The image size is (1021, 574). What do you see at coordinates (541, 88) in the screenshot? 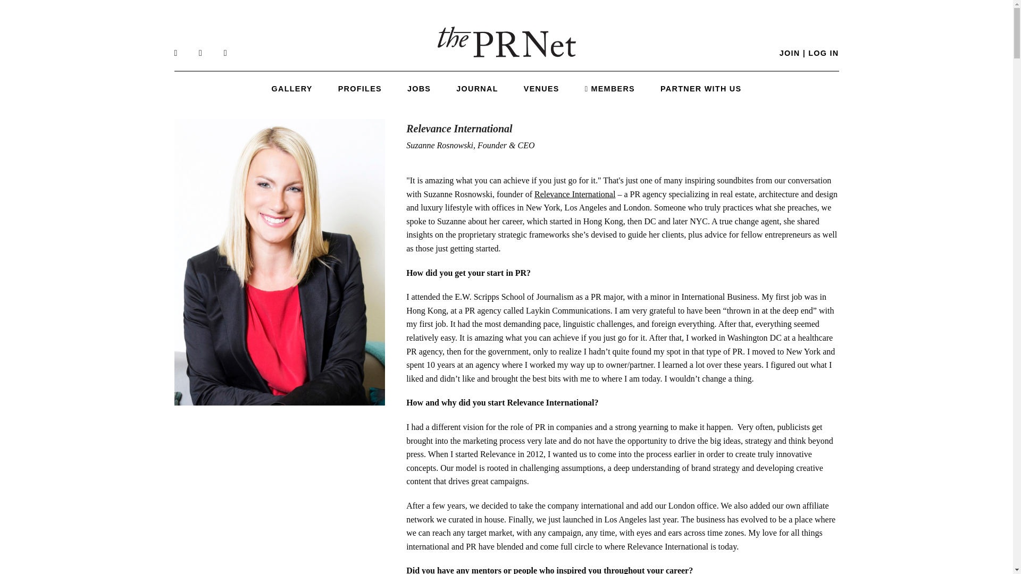
I see `VENUES` at bounding box center [541, 88].